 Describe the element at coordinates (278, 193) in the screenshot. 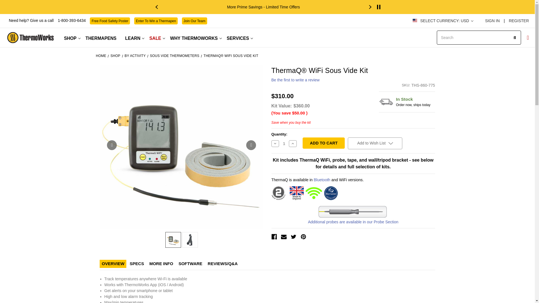

I see `2-year Warranty` at that location.